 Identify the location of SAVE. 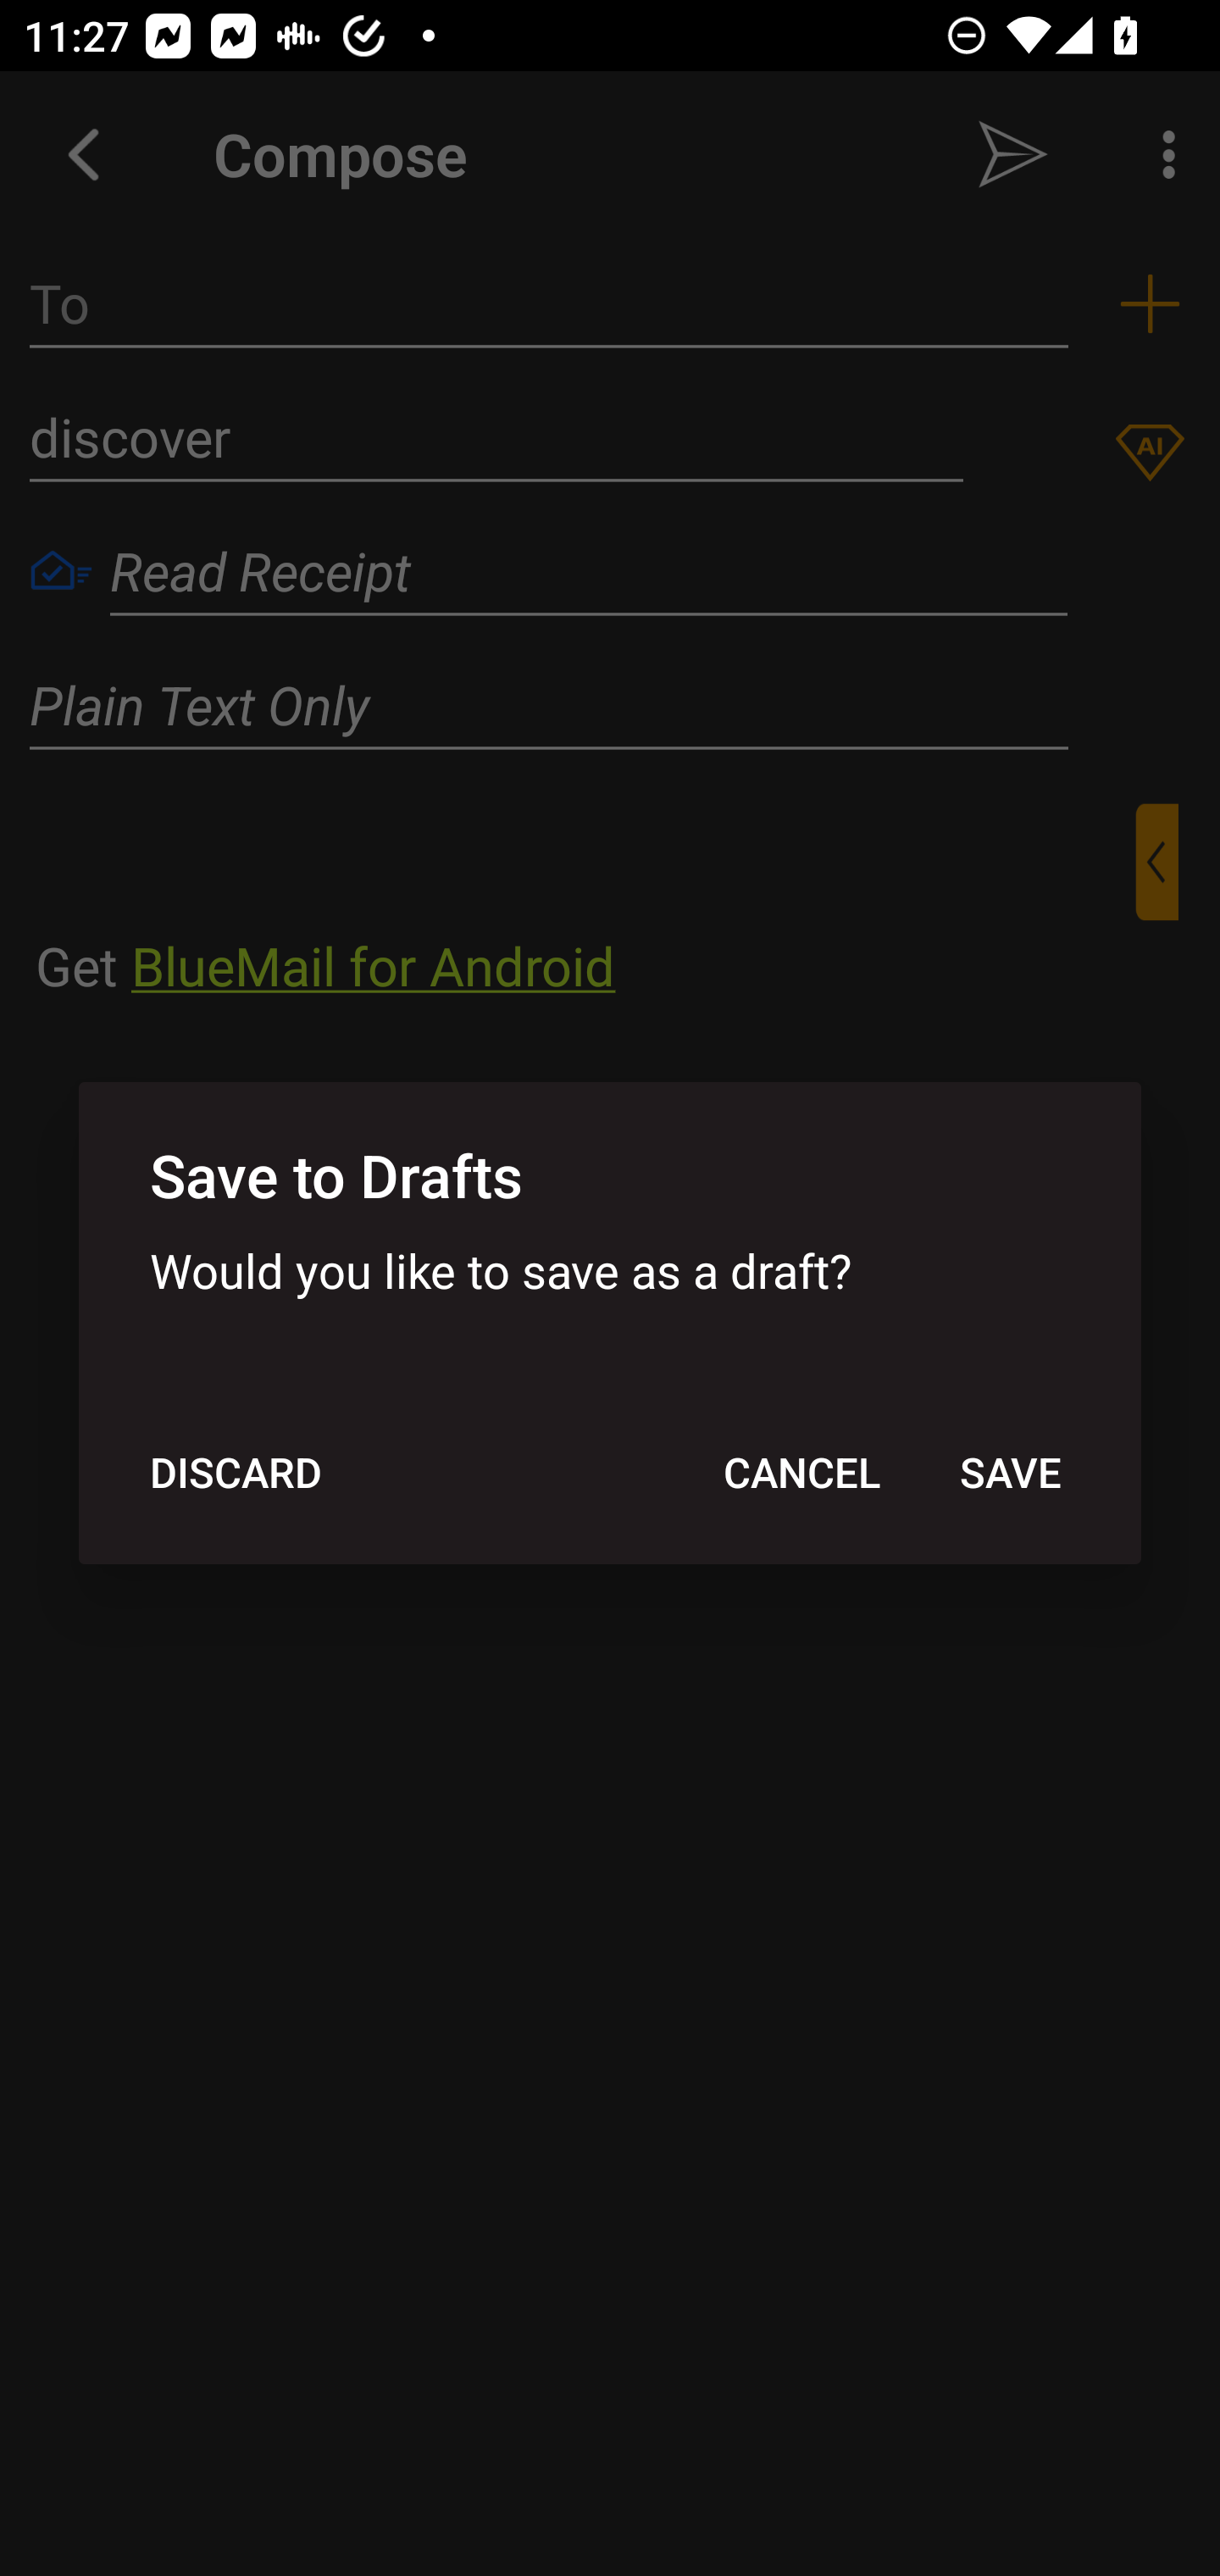
(1010, 1472).